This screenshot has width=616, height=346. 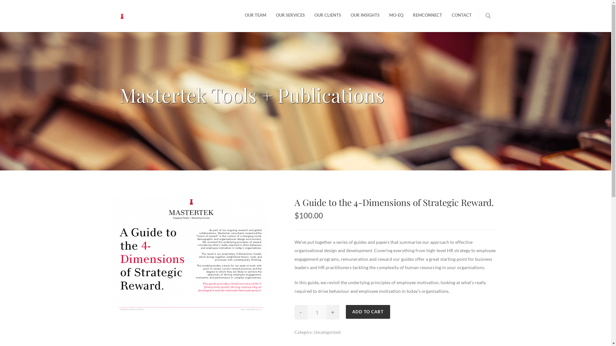 What do you see at coordinates (365, 15) in the screenshot?
I see `OUR INSIGHTS` at bounding box center [365, 15].